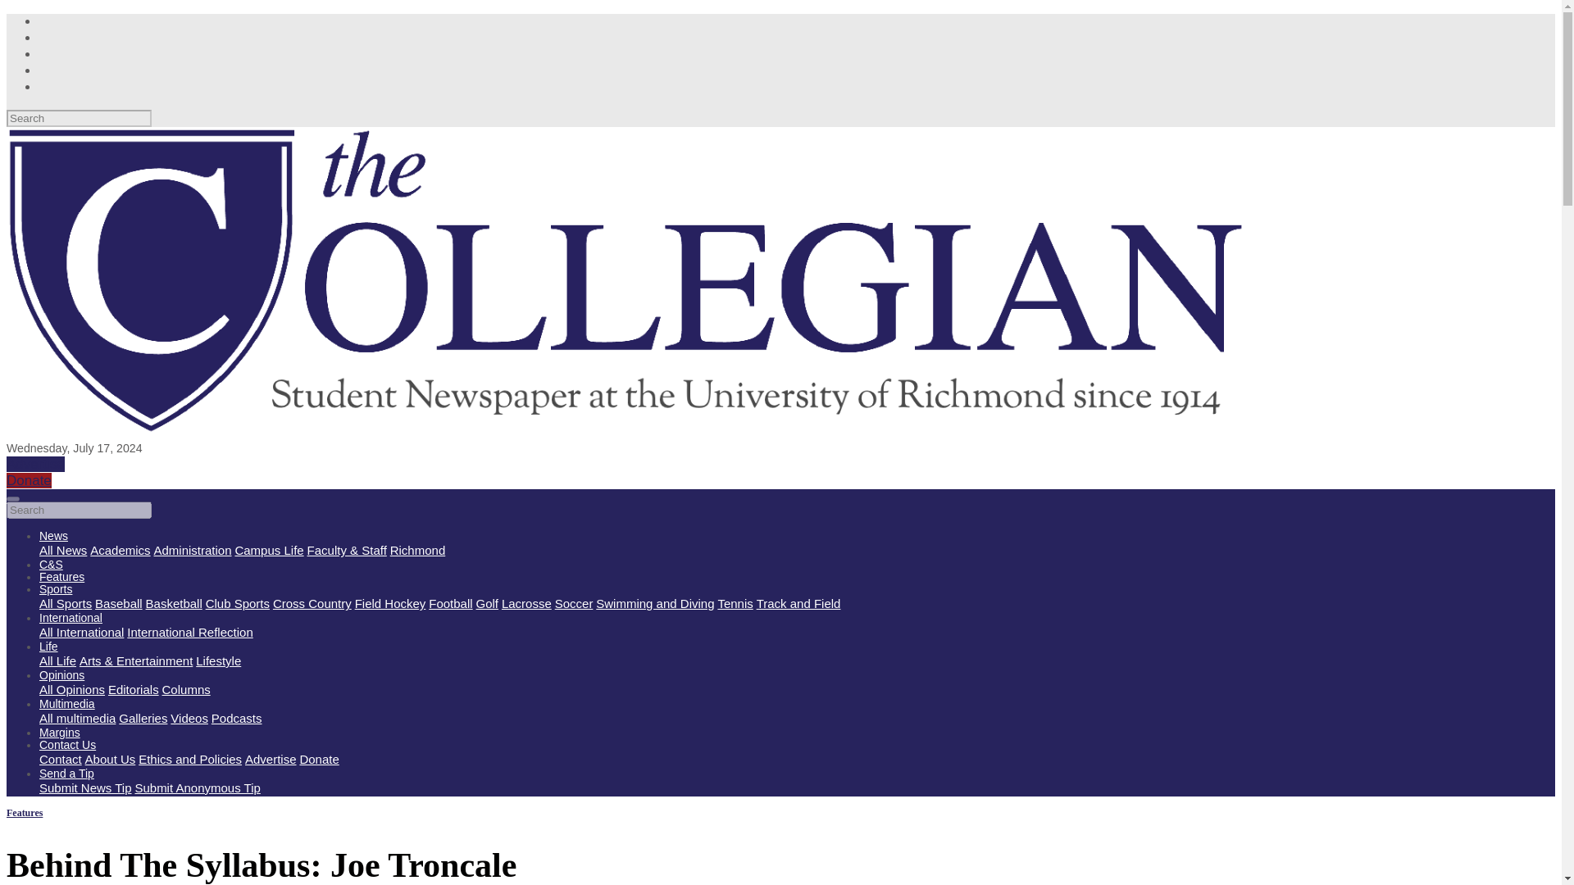 The image size is (1574, 885). What do you see at coordinates (390, 603) in the screenshot?
I see `Field Hockey` at bounding box center [390, 603].